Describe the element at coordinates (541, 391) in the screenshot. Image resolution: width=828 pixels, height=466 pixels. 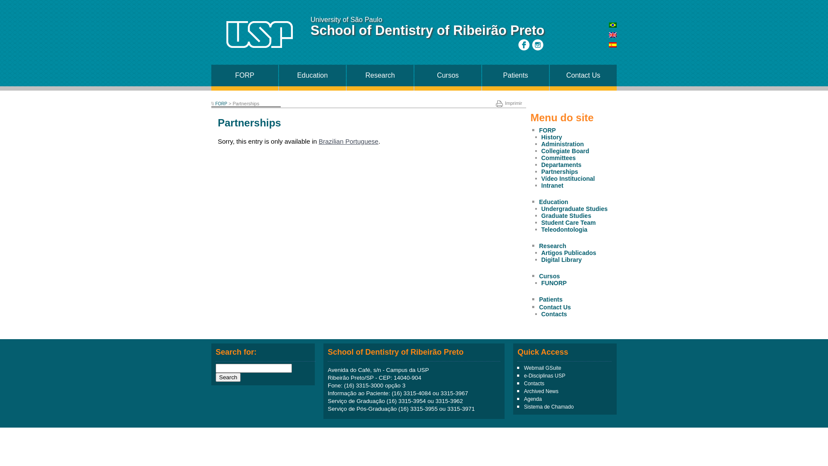
I see `Archived News` at that location.